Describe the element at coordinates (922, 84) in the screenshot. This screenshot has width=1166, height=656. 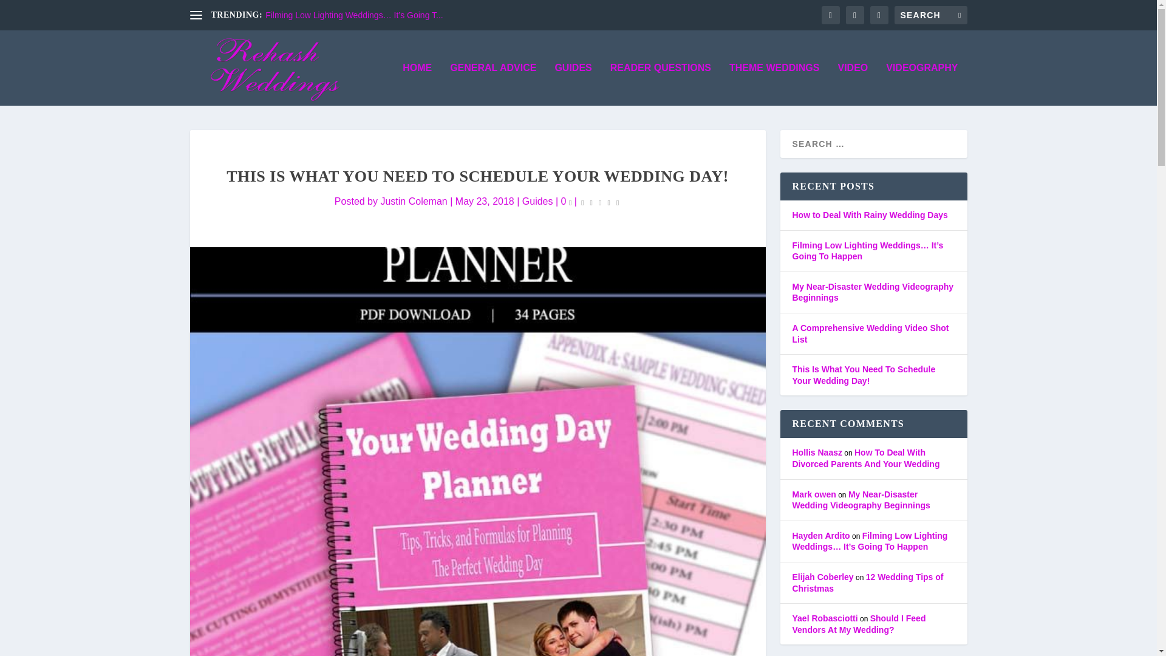
I see `VIDEOGRAPHY` at that location.